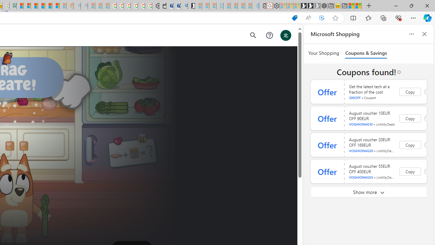 The image size is (435, 245). Describe the element at coordinates (20, 6) in the screenshot. I see `MSNBC - MSN` at that location.